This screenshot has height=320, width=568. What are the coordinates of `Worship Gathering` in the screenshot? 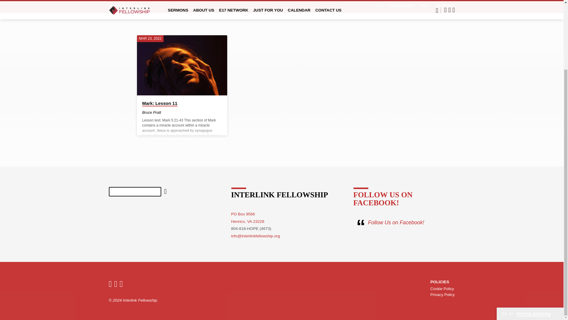 It's located at (525, 229).